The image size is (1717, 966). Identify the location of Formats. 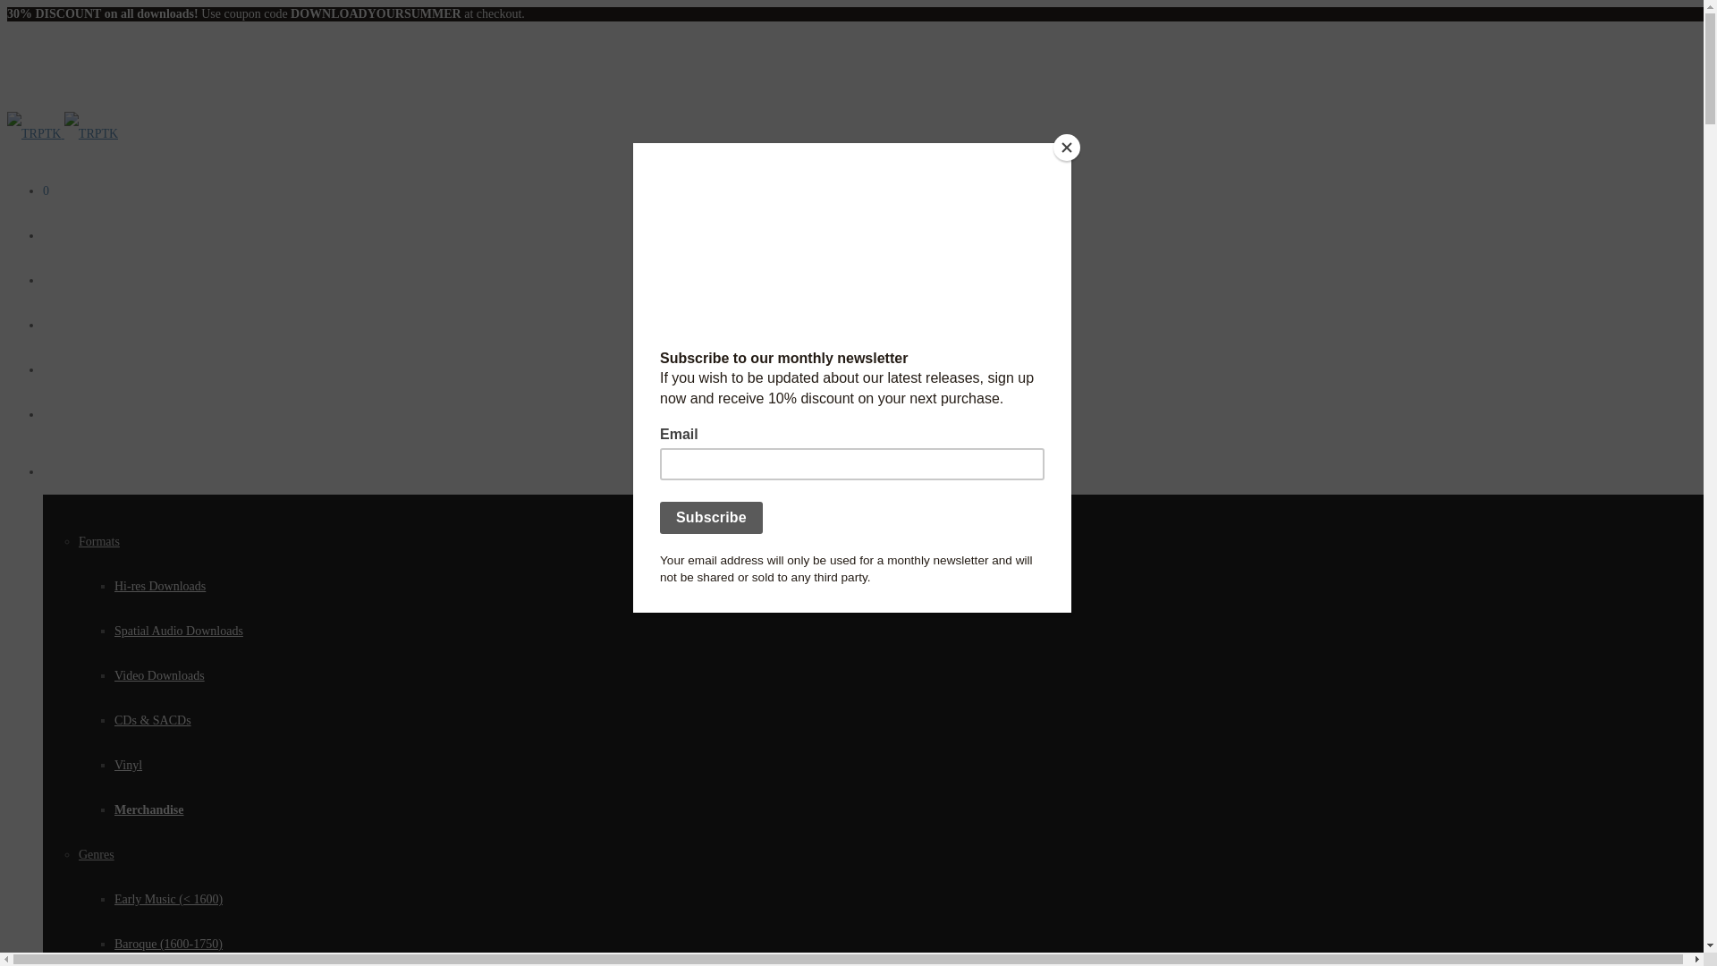
(99, 542).